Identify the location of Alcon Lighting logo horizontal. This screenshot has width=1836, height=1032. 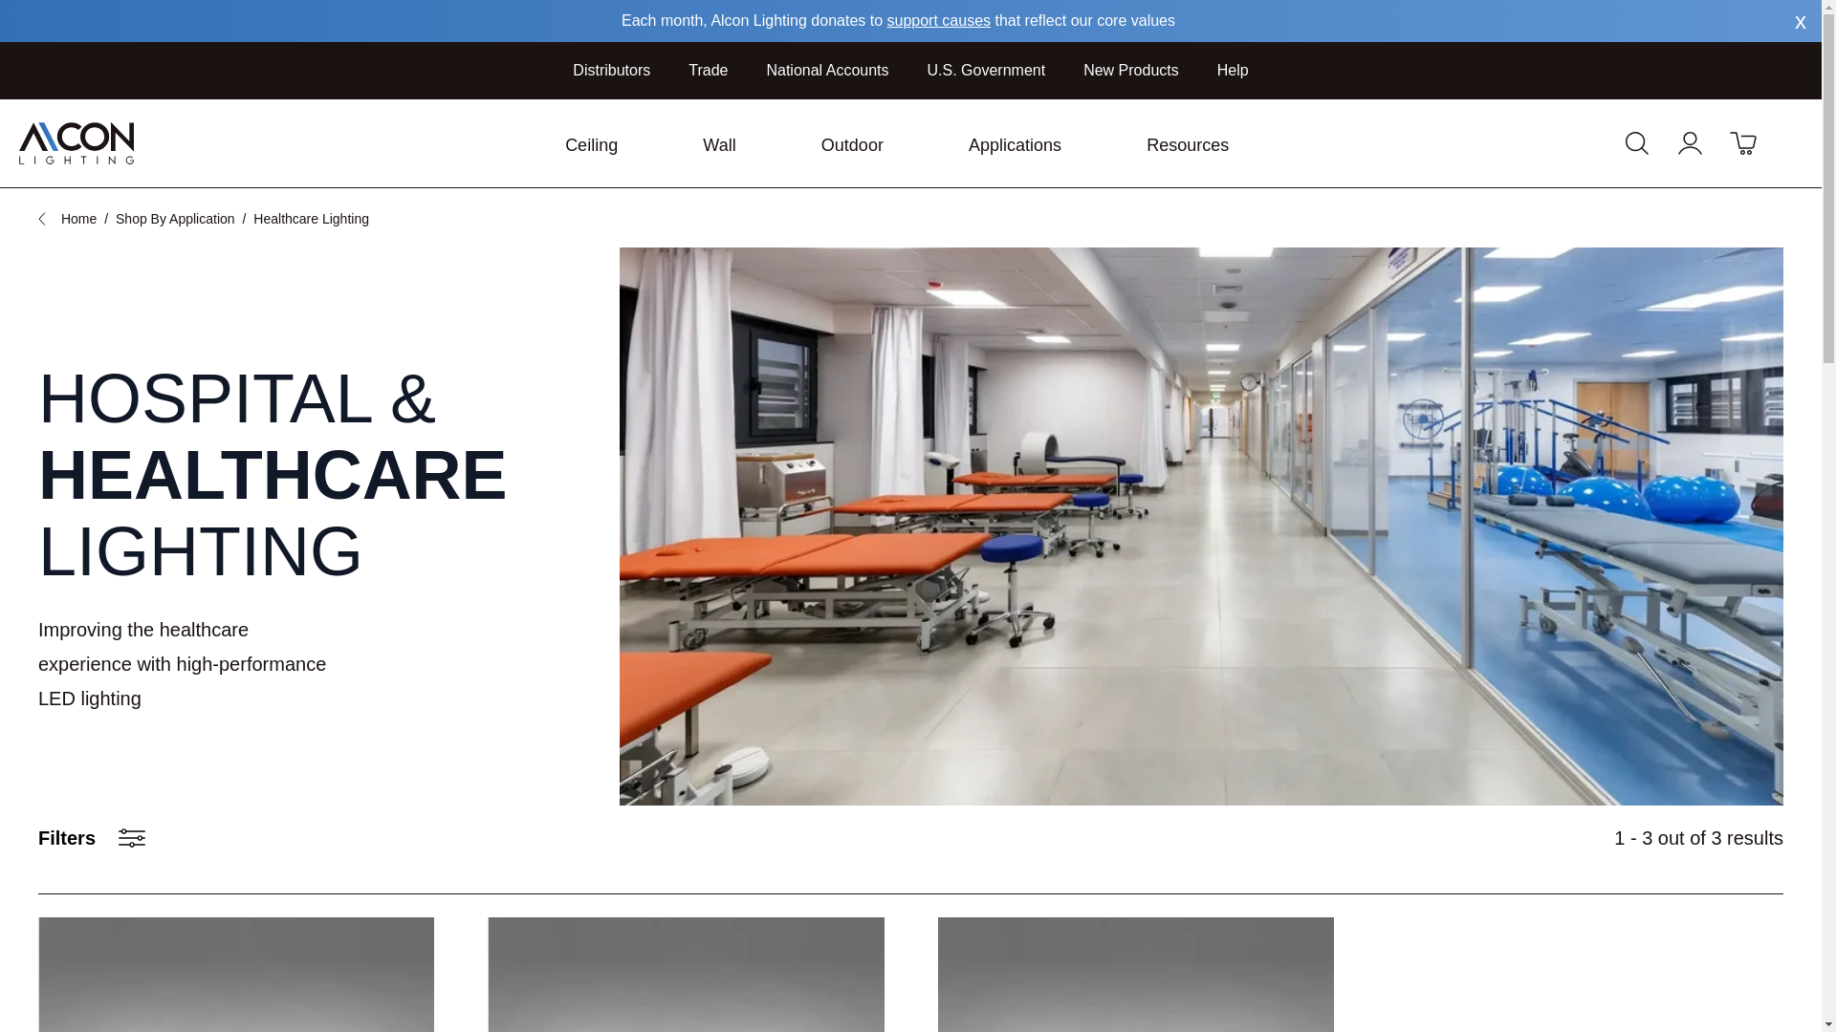
(76, 143).